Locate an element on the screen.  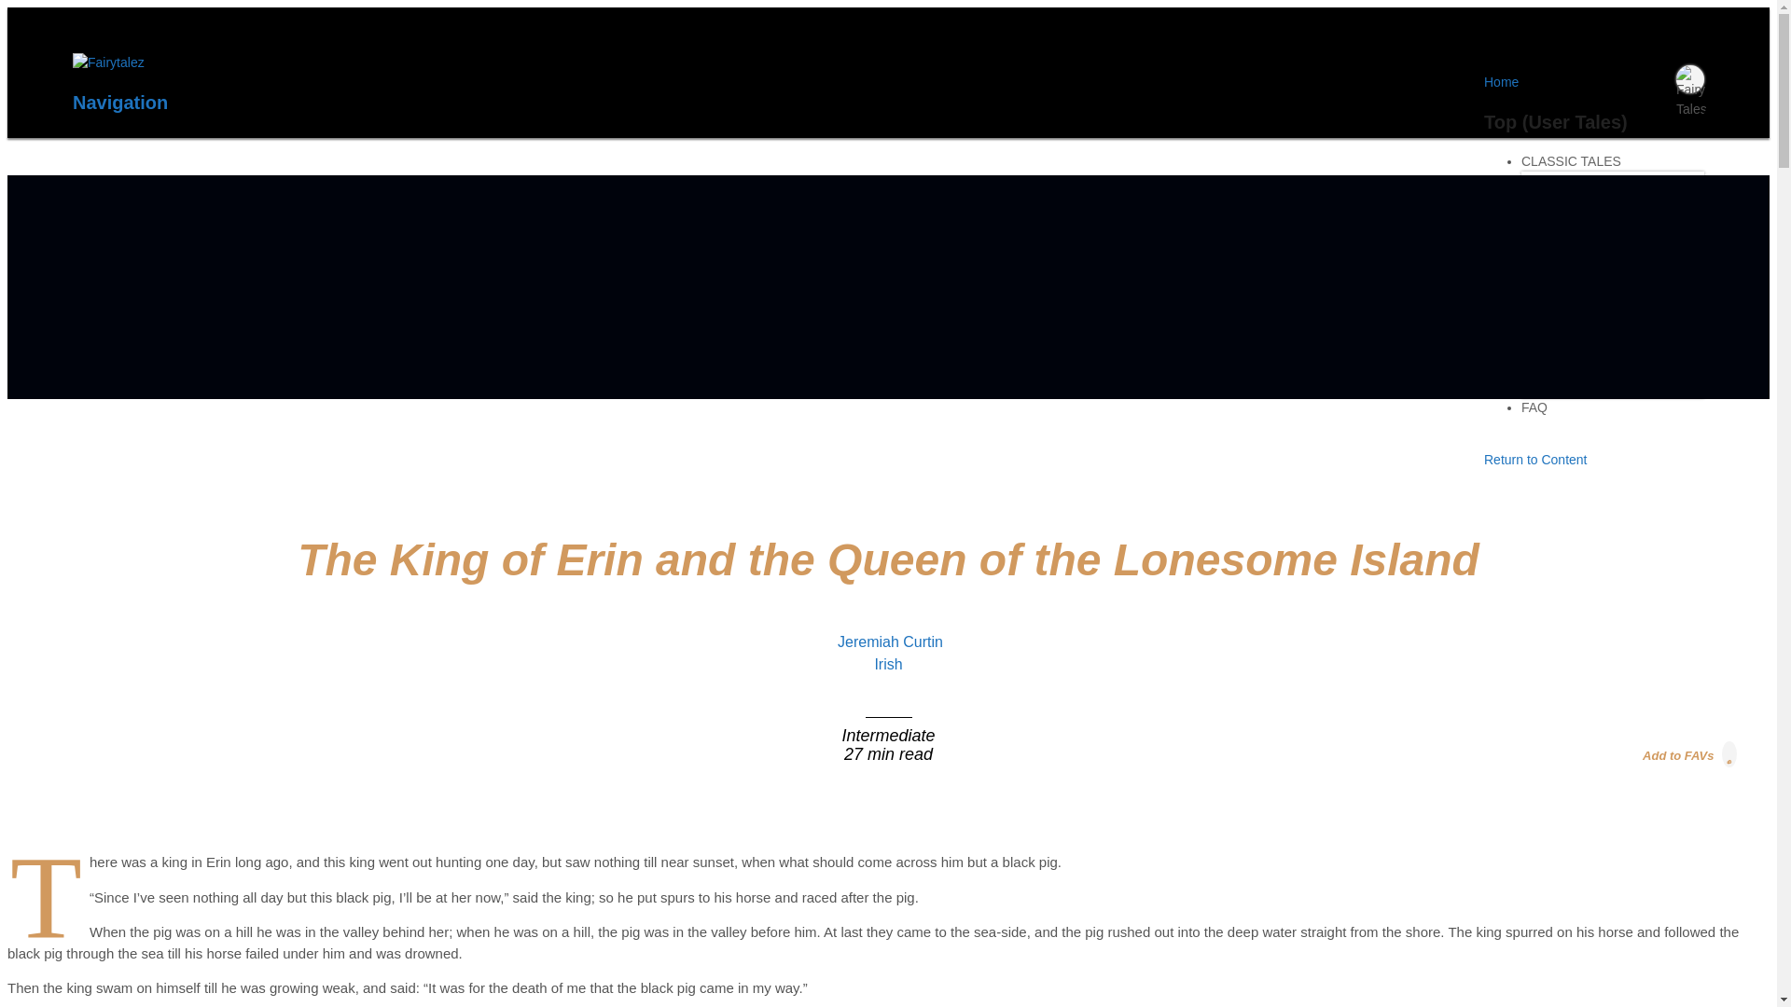
Jeremiah Curtin is located at coordinates (890, 641).